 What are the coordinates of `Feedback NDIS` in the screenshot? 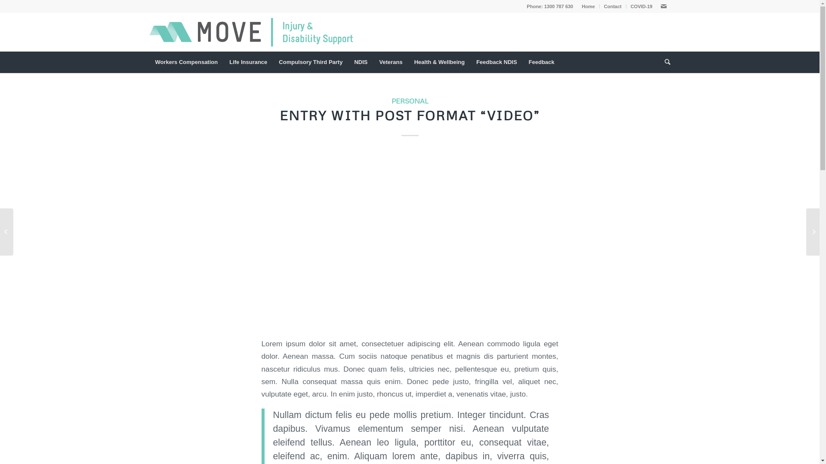 It's located at (496, 62).